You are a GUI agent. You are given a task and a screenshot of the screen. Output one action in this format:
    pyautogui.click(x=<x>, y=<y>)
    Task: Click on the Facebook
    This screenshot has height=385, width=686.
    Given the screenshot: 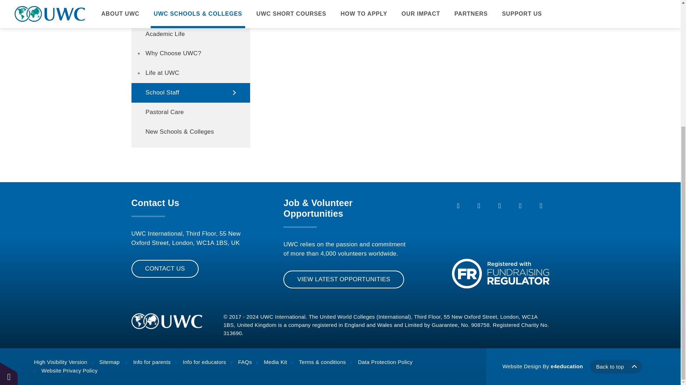 What is the action you would take?
    pyautogui.click(x=458, y=206)
    